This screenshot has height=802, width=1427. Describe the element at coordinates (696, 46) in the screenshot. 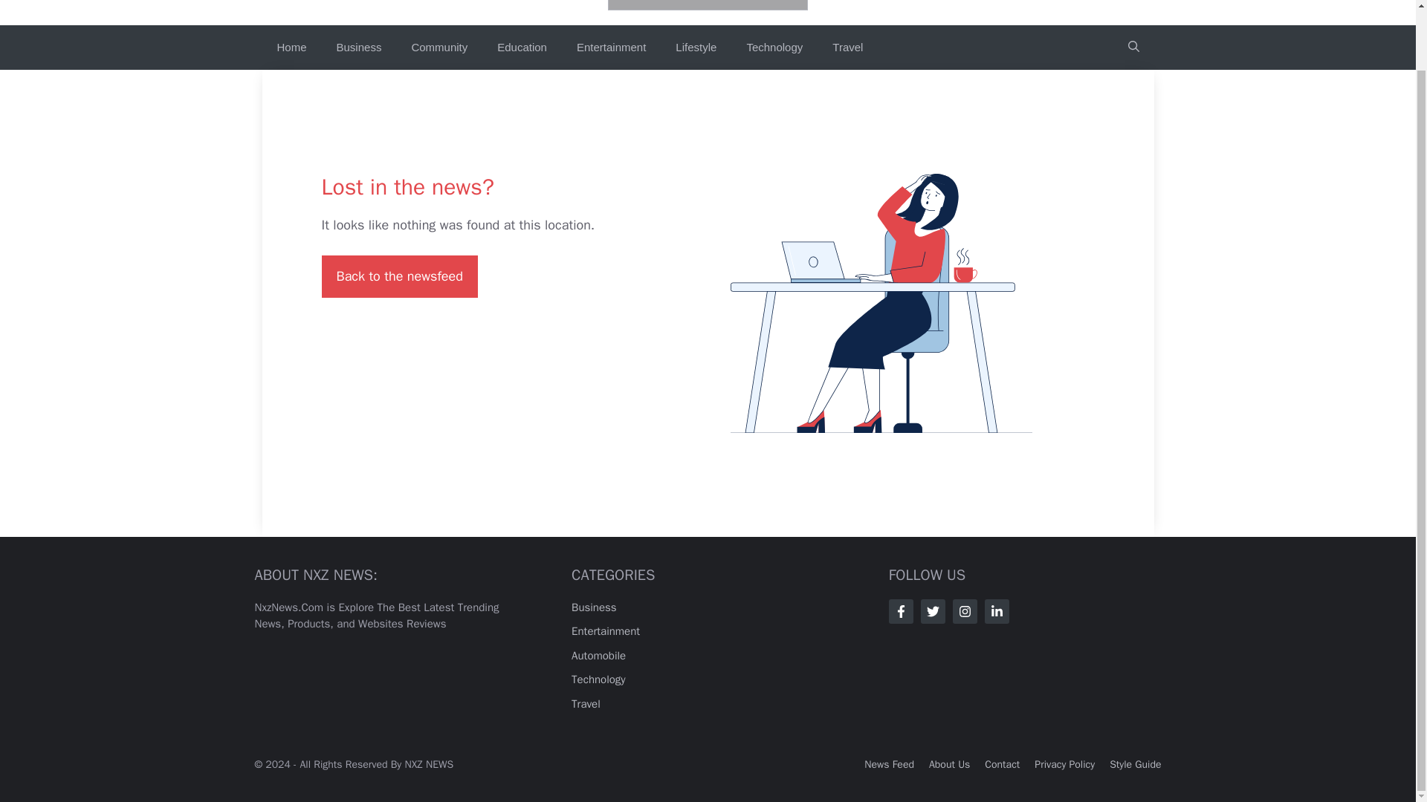

I see `Lifestyle` at that location.